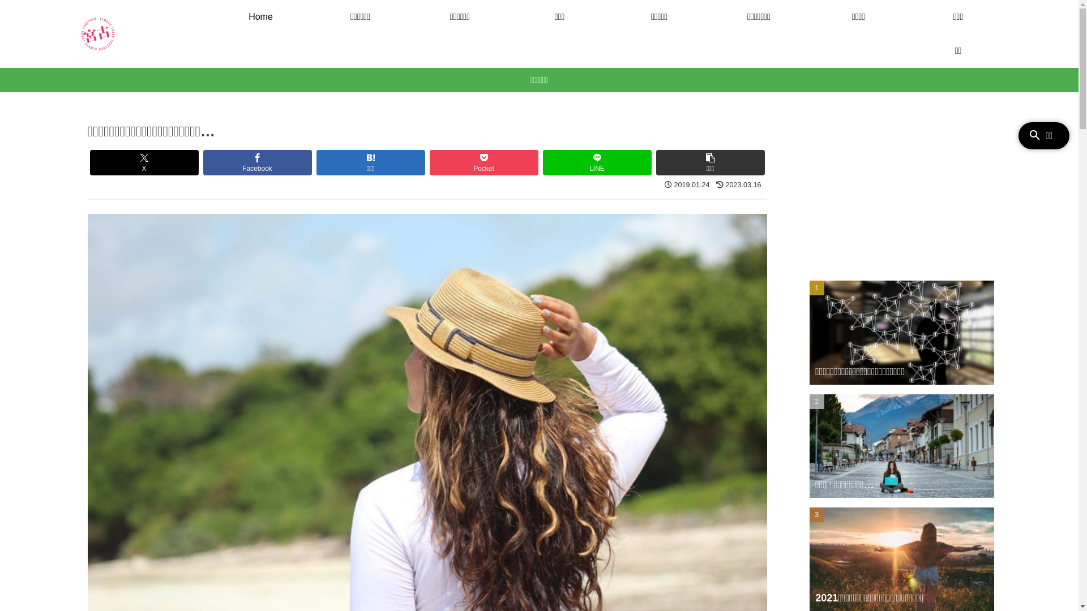 This screenshot has height=611, width=1087. Describe the element at coordinates (144, 163) in the screenshot. I see `X` at that location.